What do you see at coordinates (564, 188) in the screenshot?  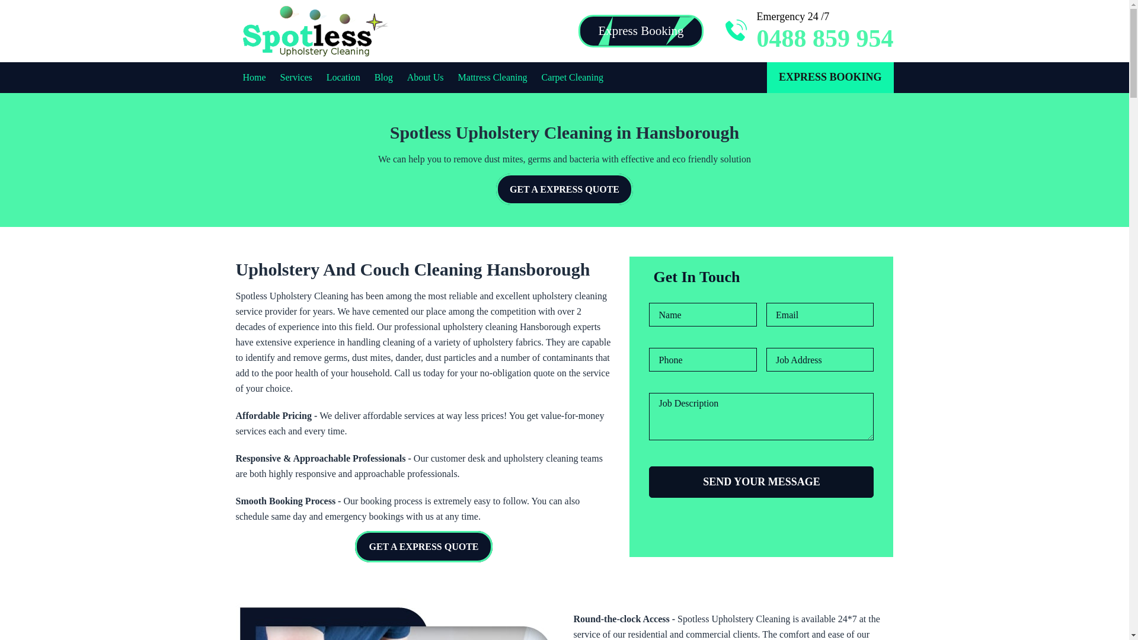 I see `GET A EXPRESS QUOTE` at bounding box center [564, 188].